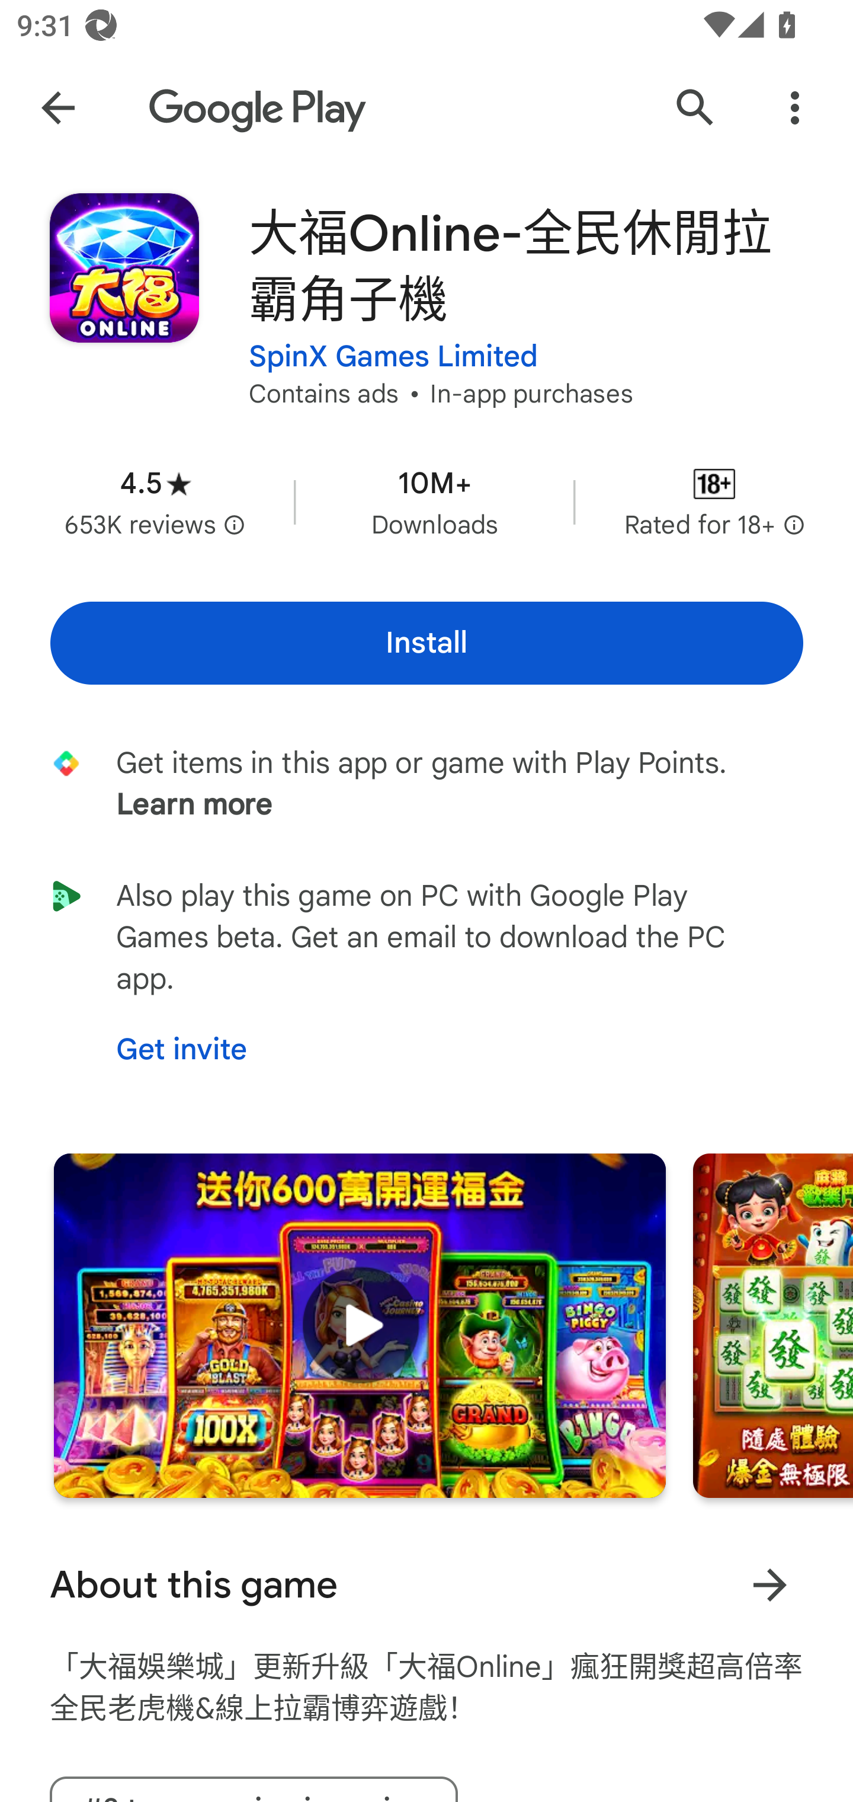 The height and width of the screenshot is (1802, 853). I want to click on Install, so click(426, 643).